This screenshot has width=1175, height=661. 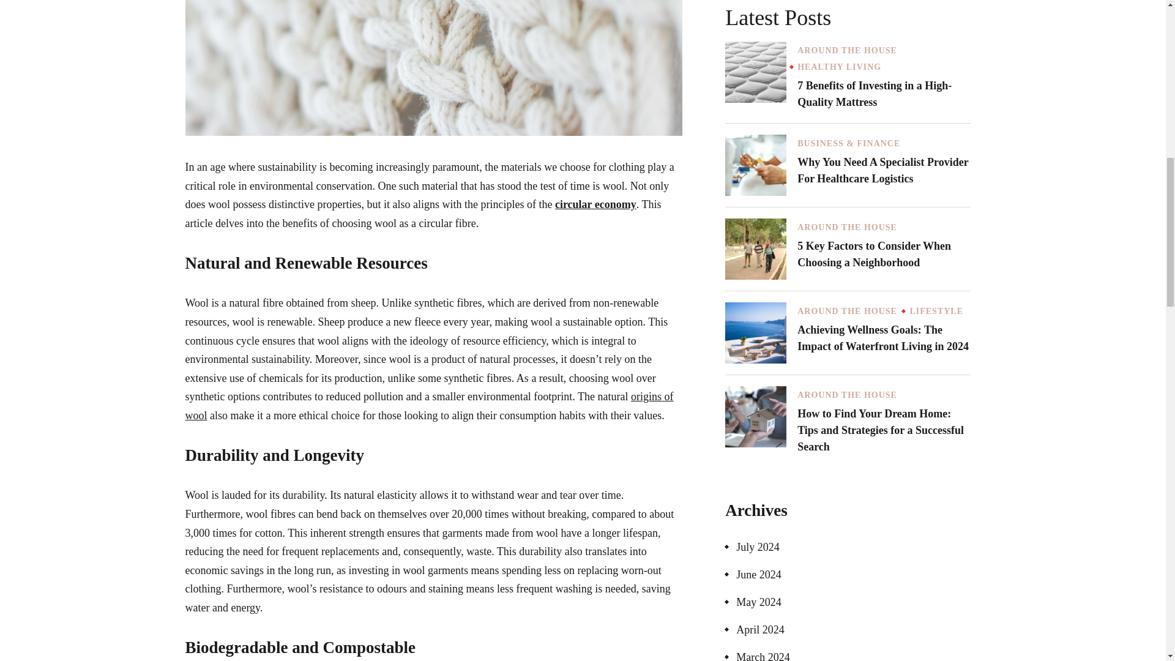 I want to click on origins of wool, so click(x=428, y=406).